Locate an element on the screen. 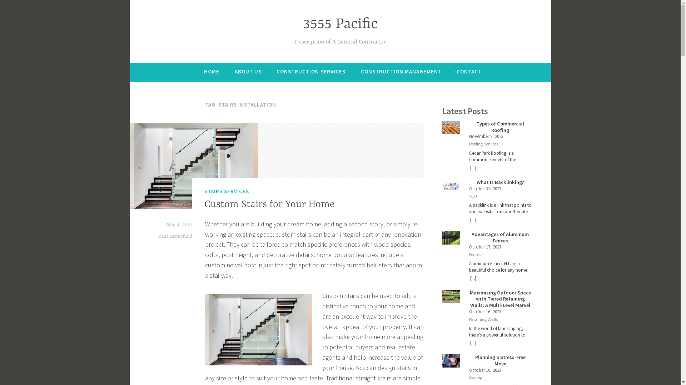 The width and height of the screenshot is (686, 385). Types of Commercial Roofing is located at coordinates (500, 127).